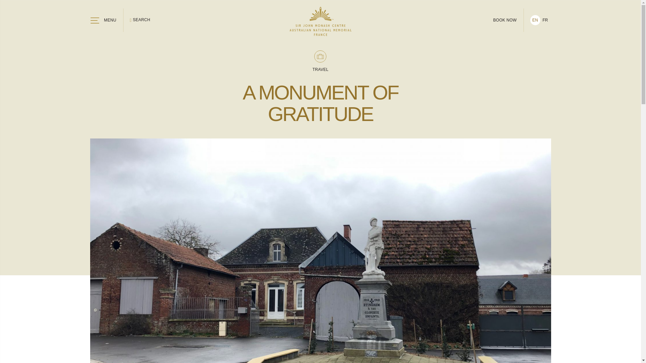 The image size is (646, 363). Describe the element at coordinates (140, 20) in the screenshot. I see `SEARCH` at that location.